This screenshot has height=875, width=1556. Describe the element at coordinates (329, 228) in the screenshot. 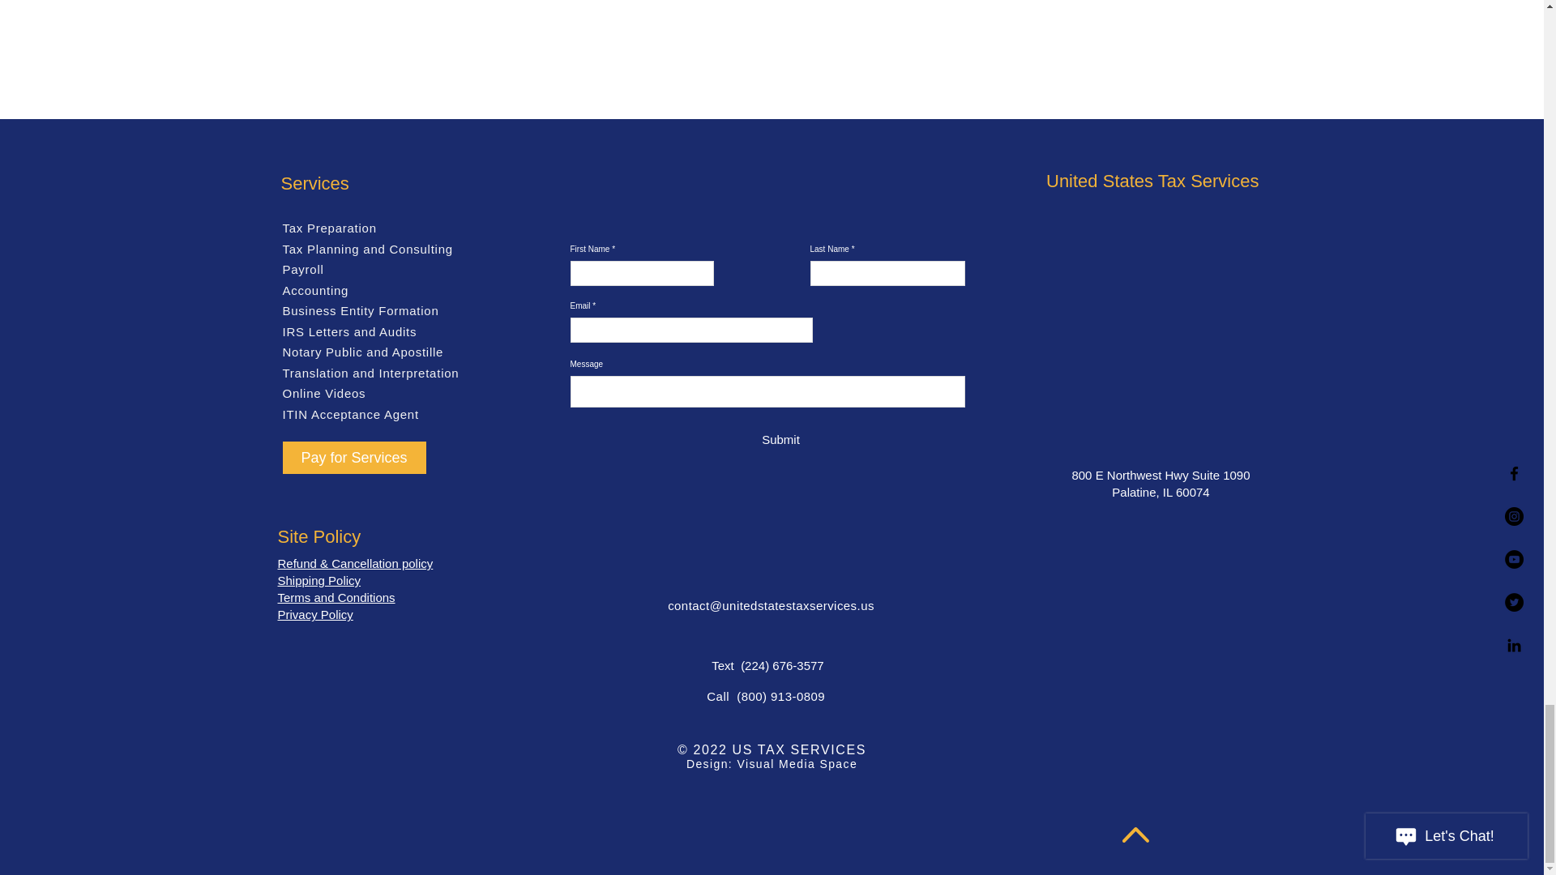

I see `Tax Preparation` at that location.